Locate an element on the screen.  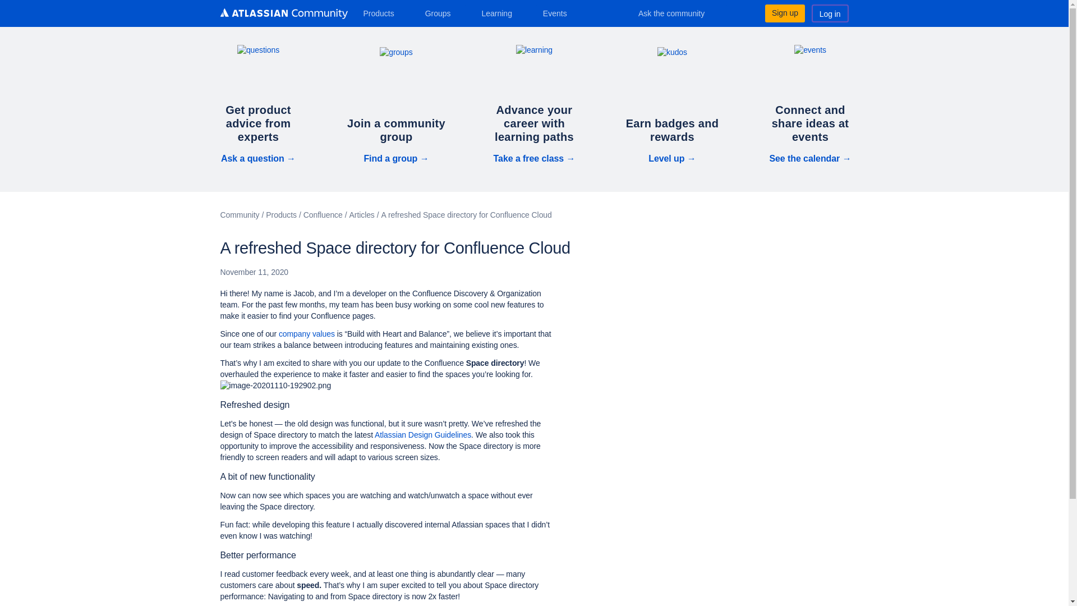
Products is located at coordinates (383, 13).